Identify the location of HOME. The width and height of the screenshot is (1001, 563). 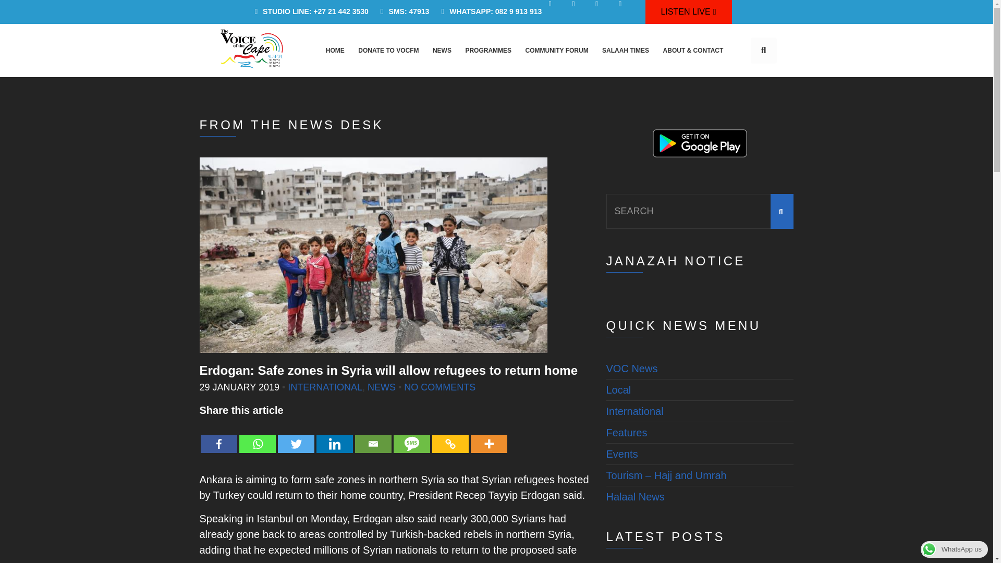
(335, 50).